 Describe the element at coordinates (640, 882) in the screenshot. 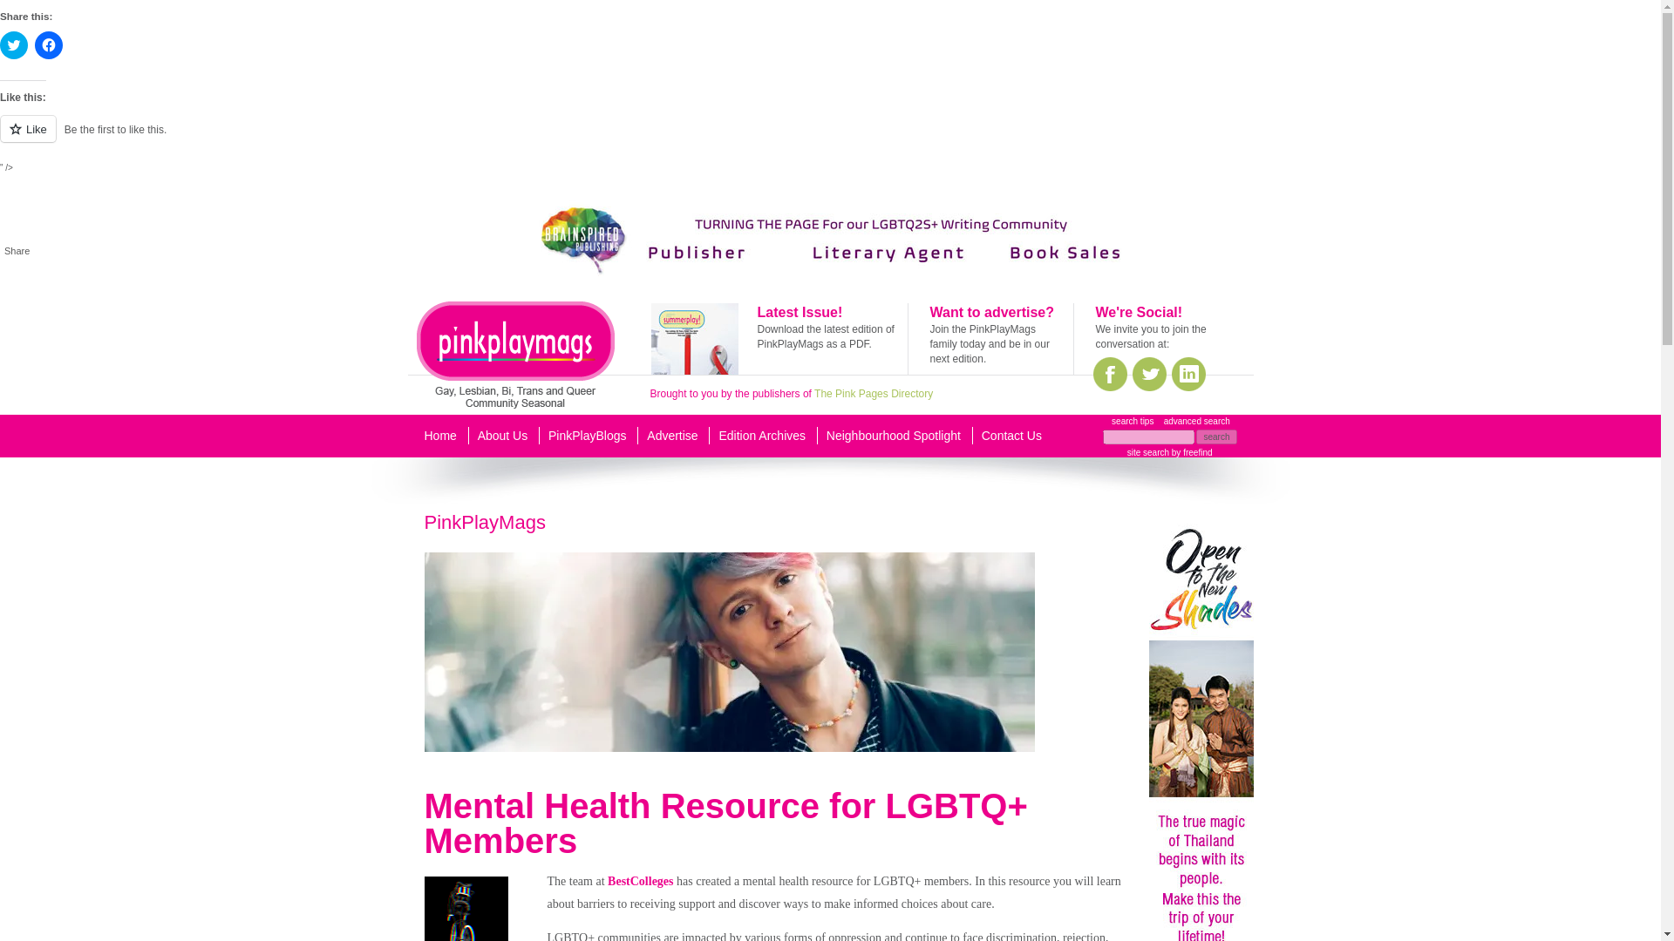

I see `BestColleges` at that location.